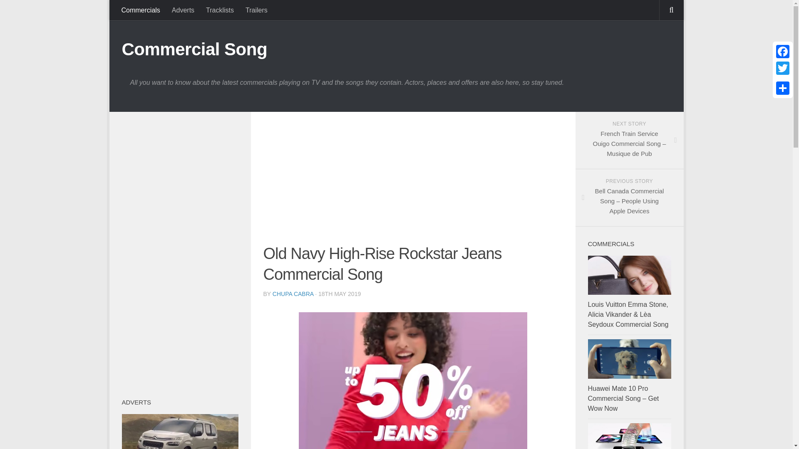 Image resolution: width=799 pixels, height=449 pixels. I want to click on Tracklists, so click(220, 10).